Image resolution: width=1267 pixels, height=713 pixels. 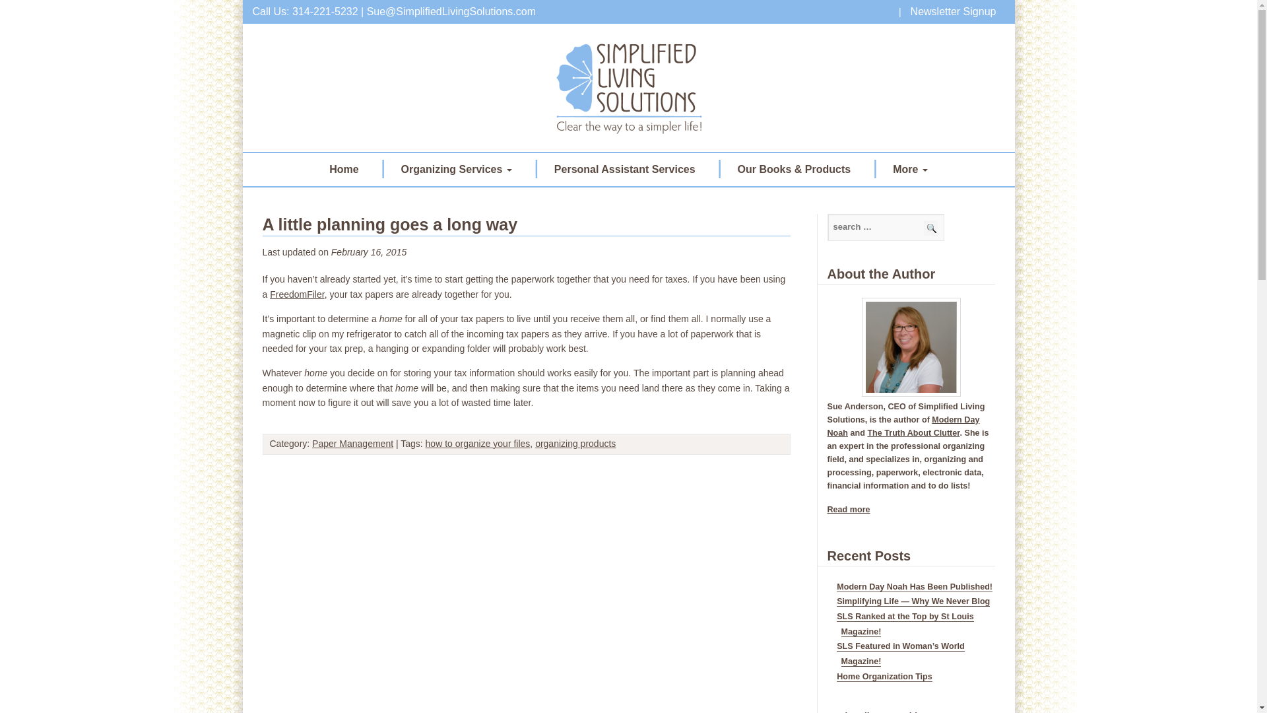 What do you see at coordinates (881, 712) in the screenshot?
I see `Subscribe to our blog` at bounding box center [881, 712].